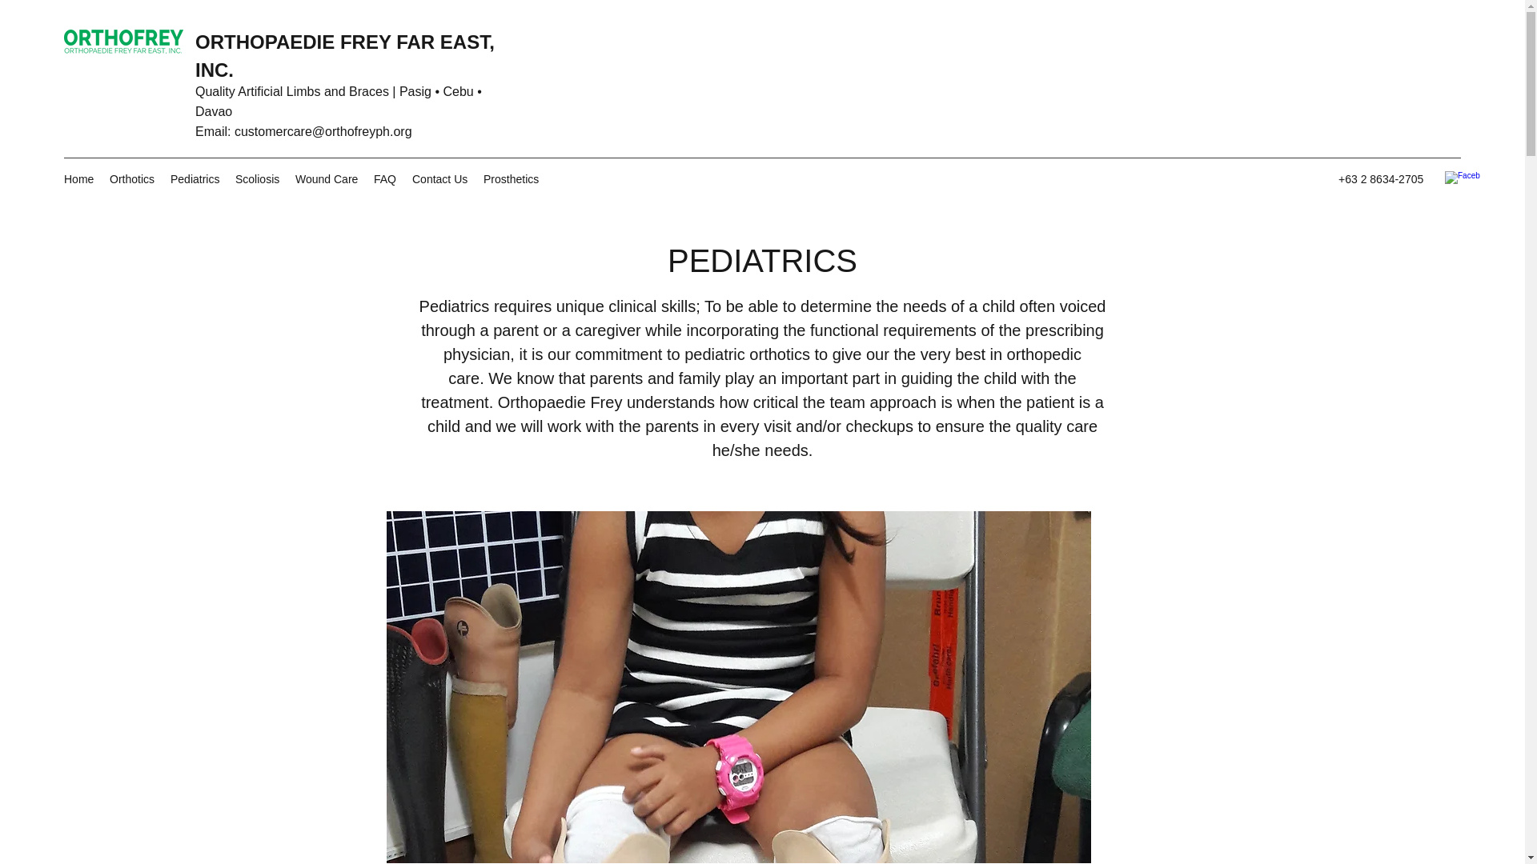 The width and height of the screenshot is (1537, 864). What do you see at coordinates (78, 179) in the screenshot?
I see `Home` at bounding box center [78, 179].